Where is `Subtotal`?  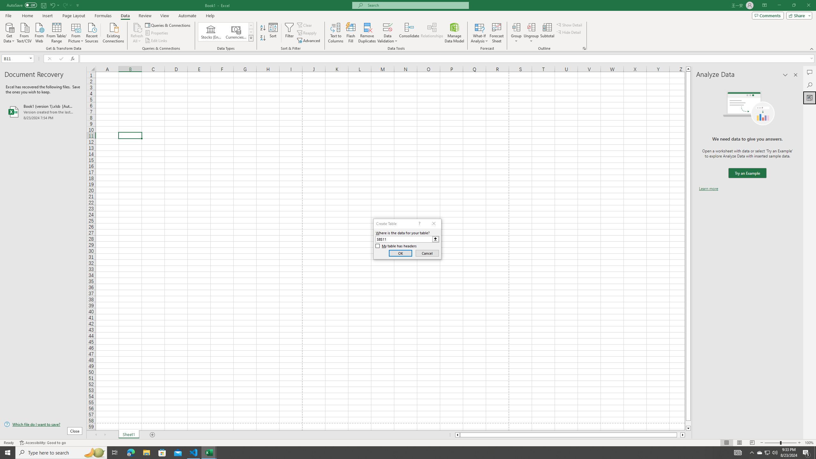
Subtotal is located at coordinates (547, 33).